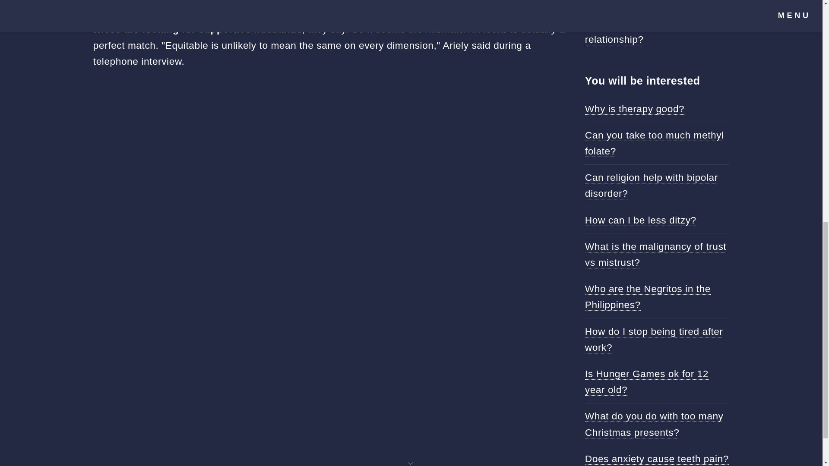  What do you see at coordinates (647, 381) in the screenshot?
I see `Is Hunger Games ok for 12 year old?` at bounding box center [647, 381].